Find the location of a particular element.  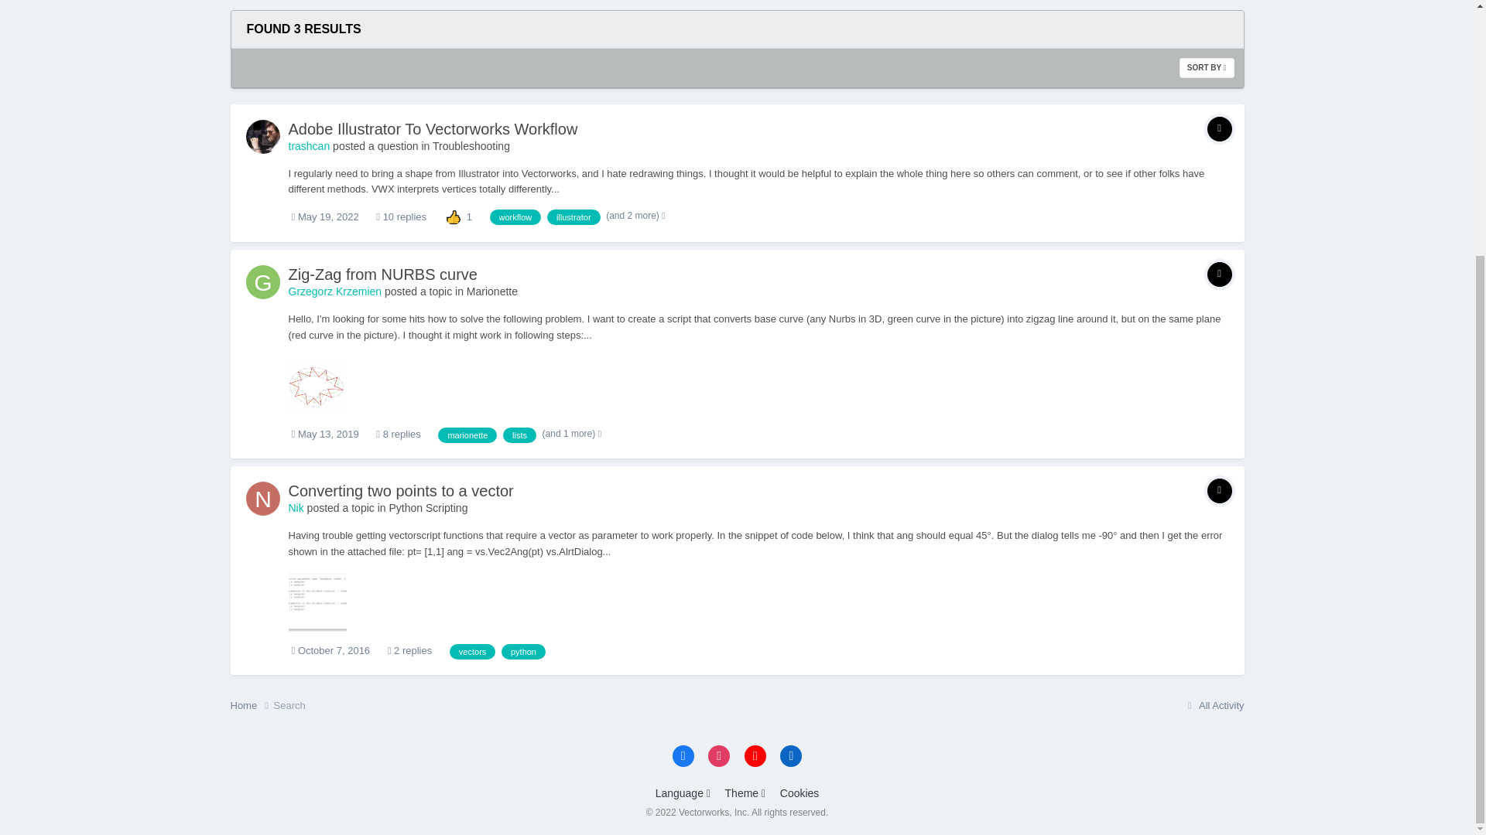

Find other content tagged with 'illustrator' is located at coordinates (573, 216).